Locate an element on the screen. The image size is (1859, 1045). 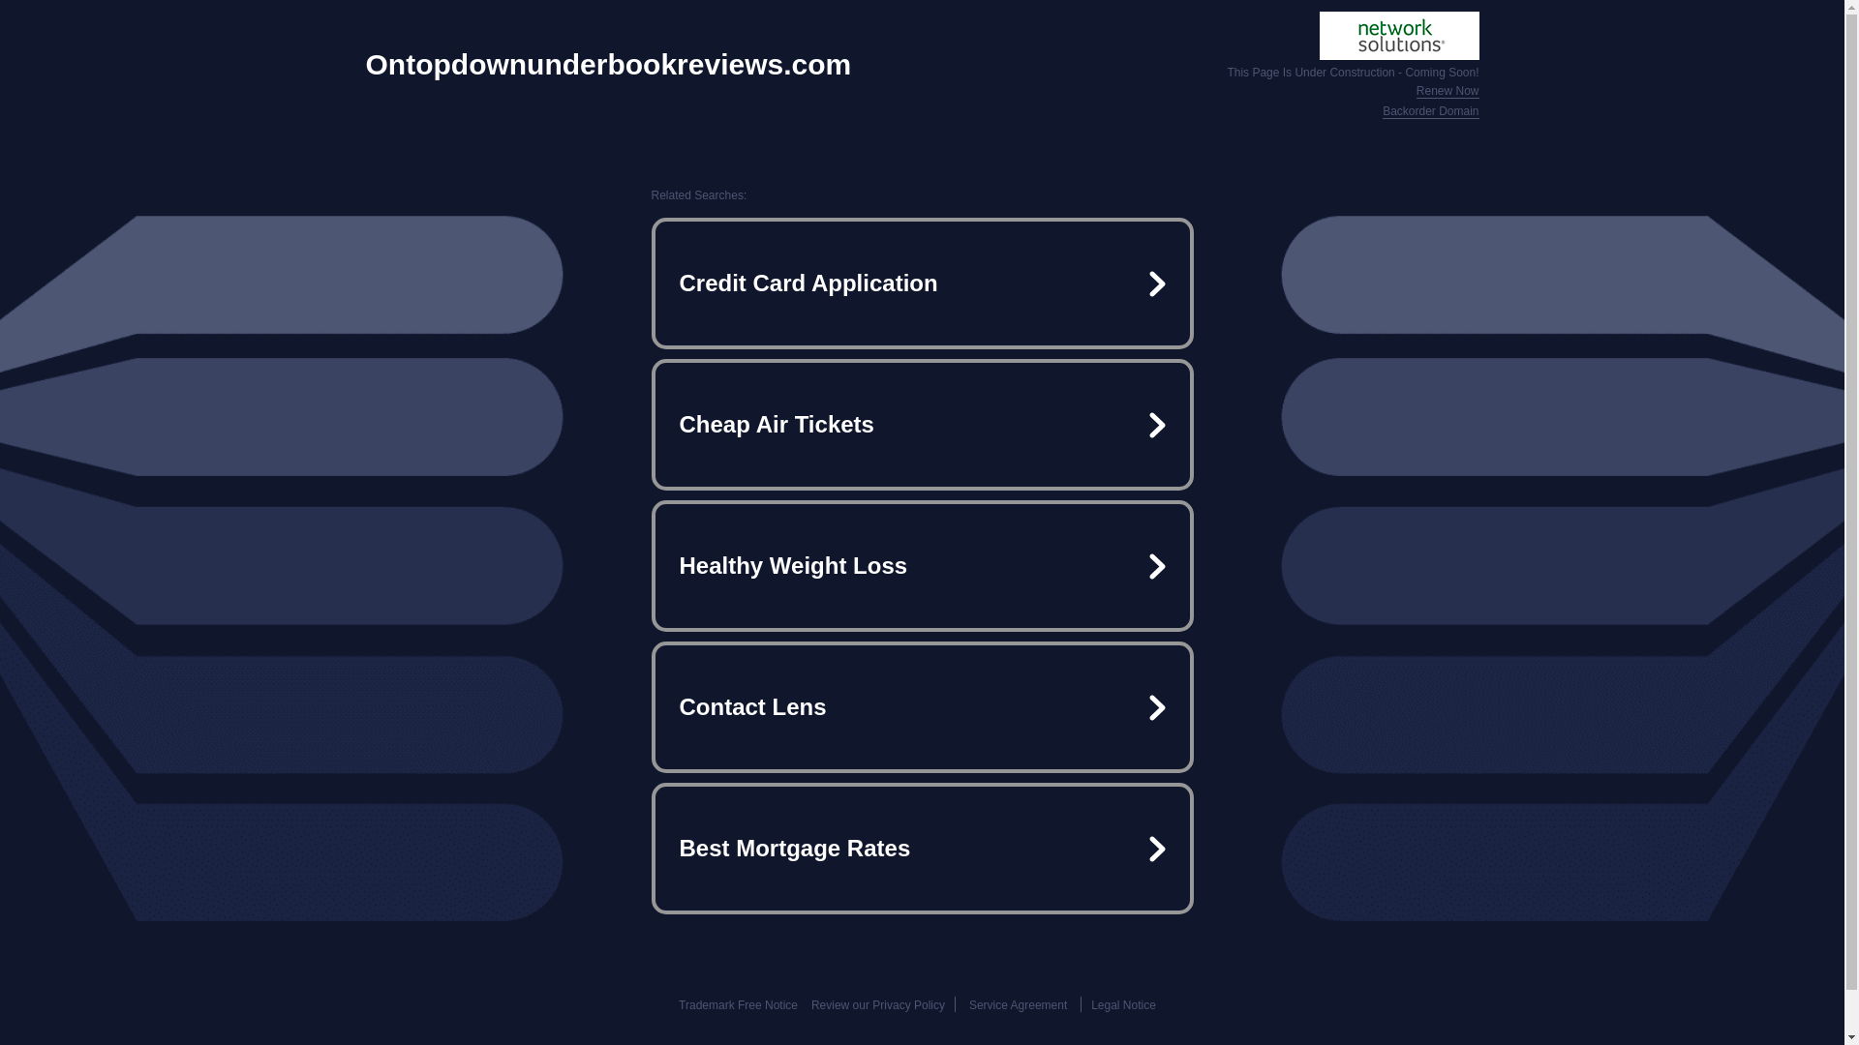
Ontopdownunderbookreviews.com is located at coordinates (608, 64).